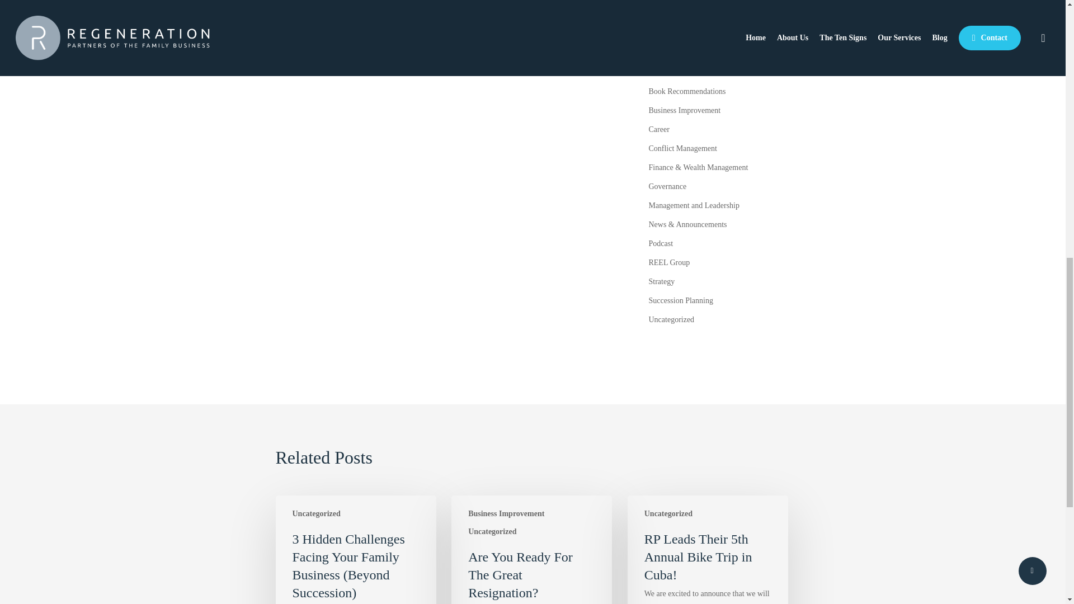 Image resolution: width=1074 pixels, height=604 pixels. I want to click on Career, so click(719, 130).